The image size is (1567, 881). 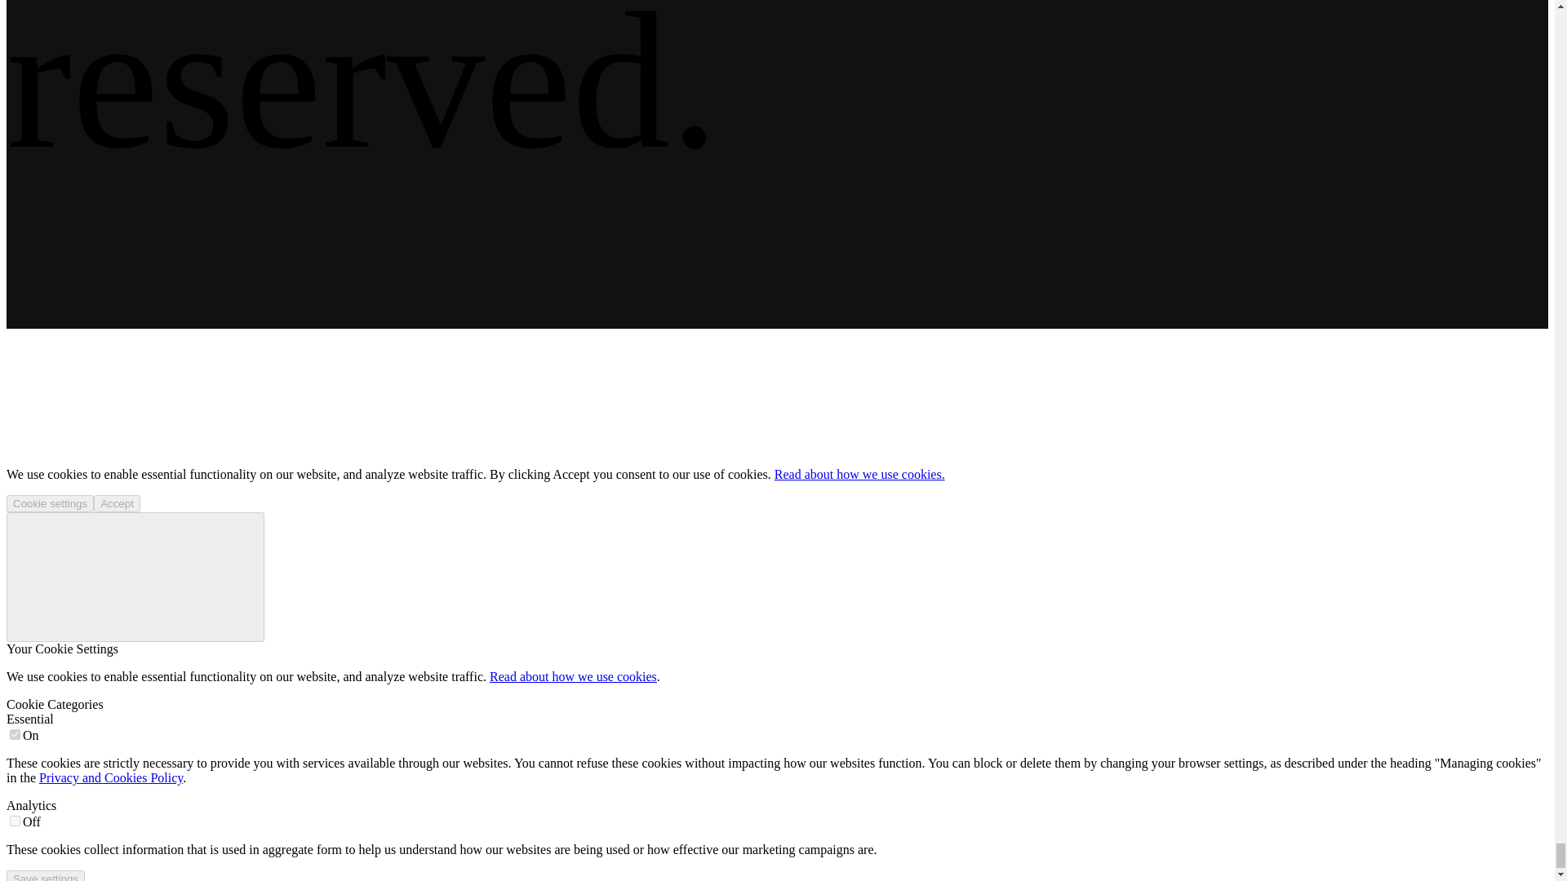 What do you see at coordinates (50, 502) in the screenshot?
I see `Cookie settings` at bounding box center [50, 502].